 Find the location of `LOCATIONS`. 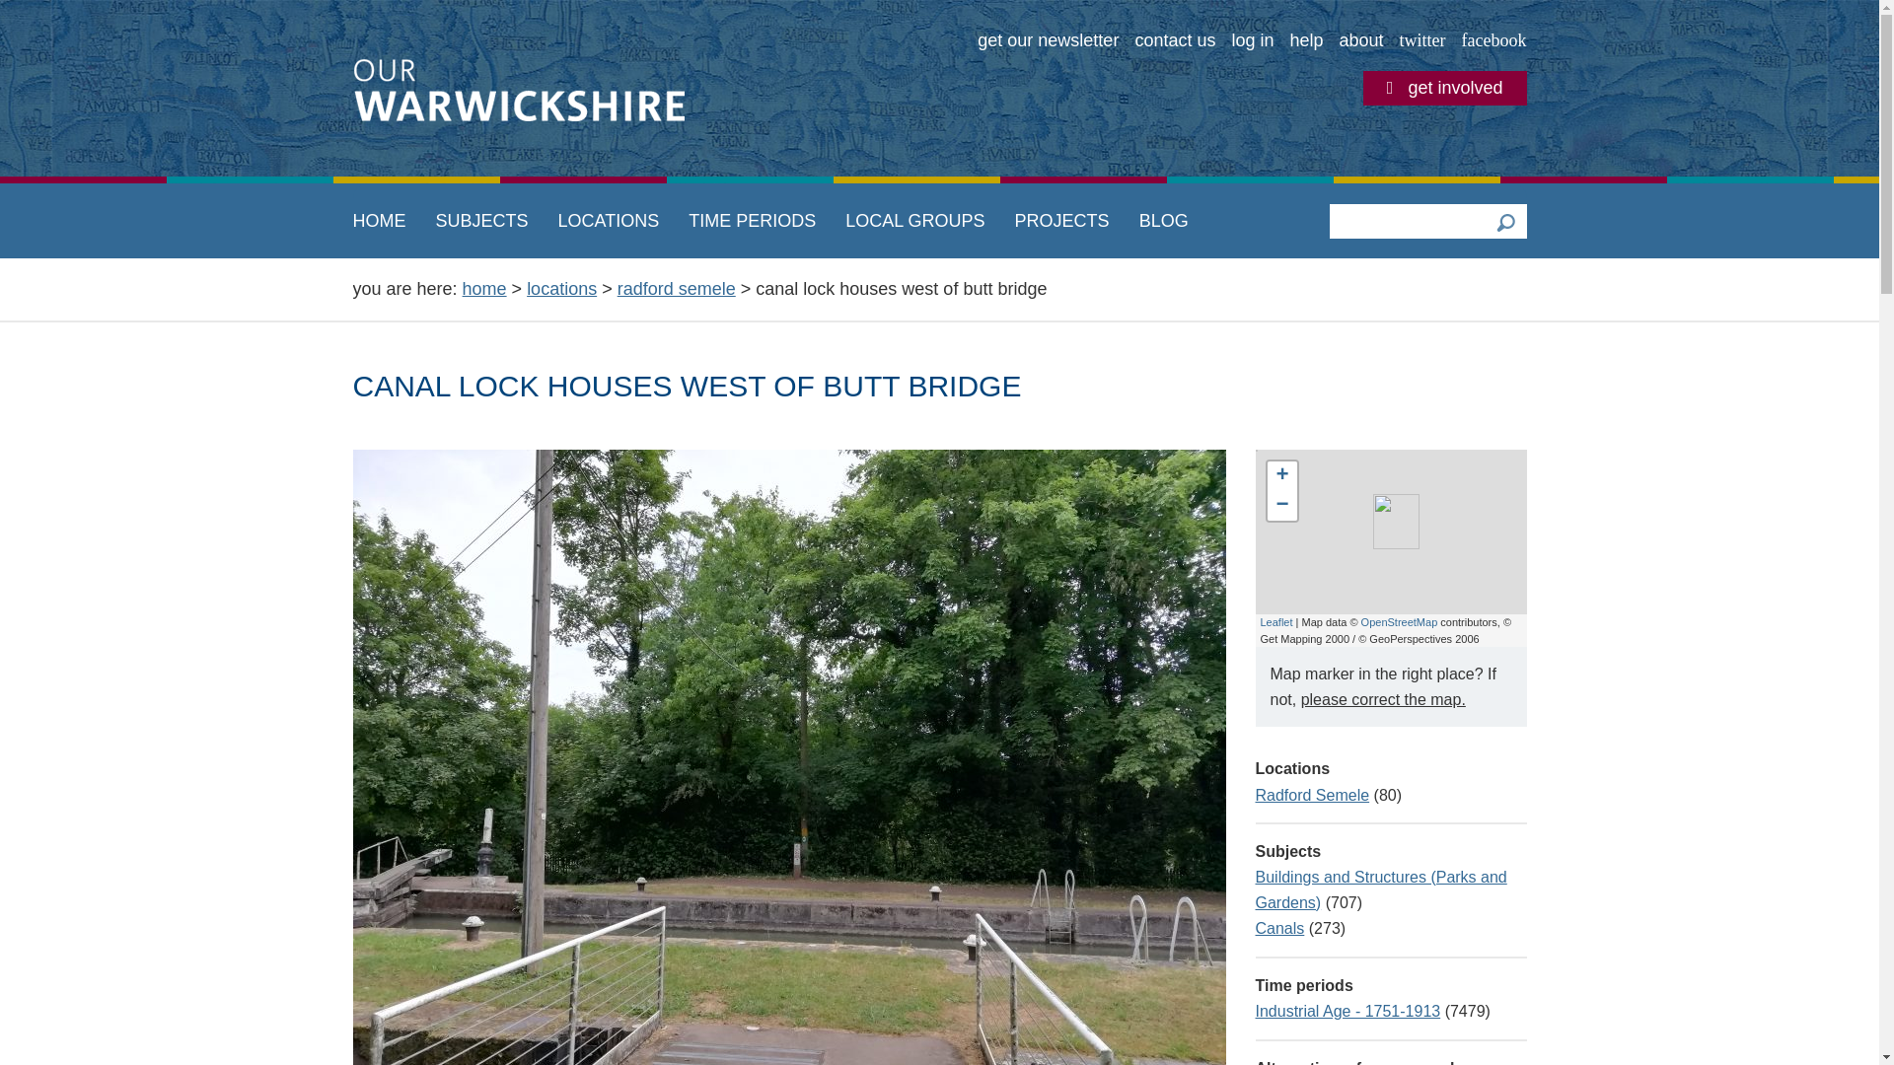

LOCATIONS is located at coordinates (608, 221).